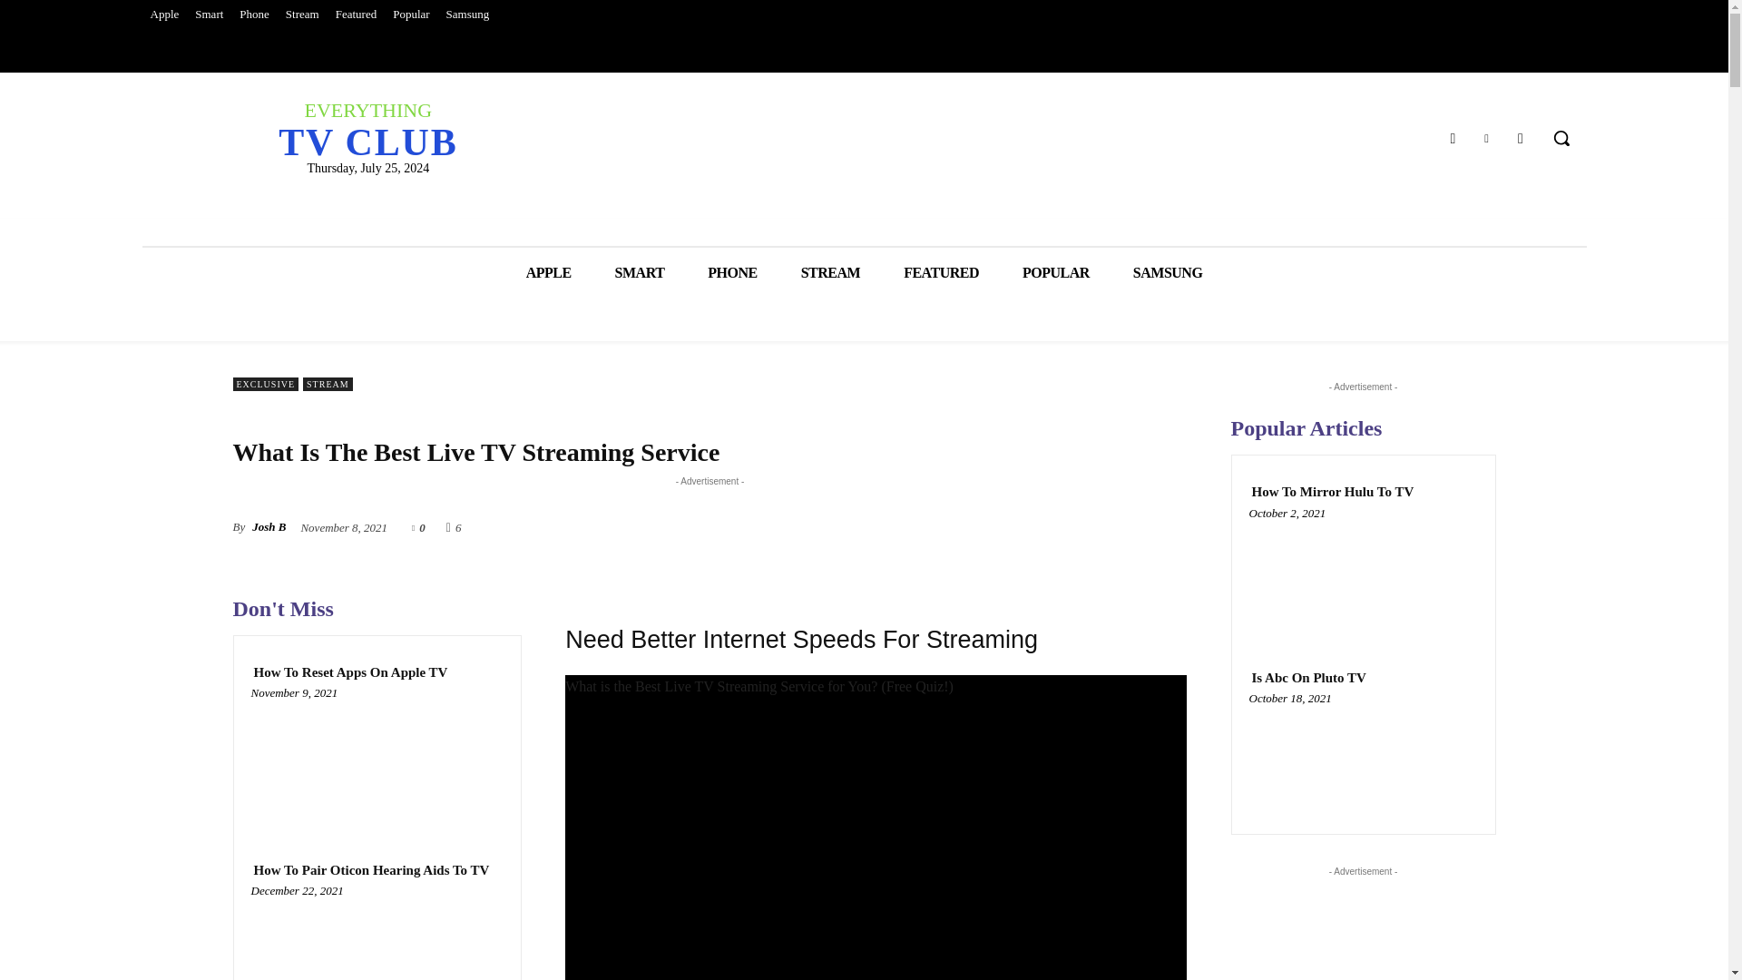  I want to click on POPULAR, so click(1055, 272).